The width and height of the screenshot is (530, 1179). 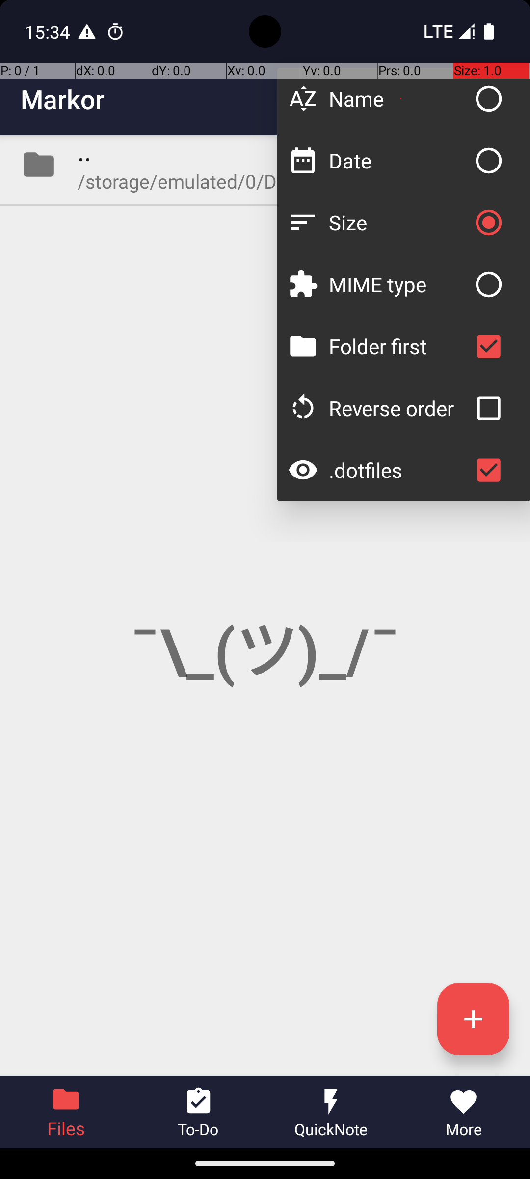 I want to click on Folder first, so click(x=398, y=346).